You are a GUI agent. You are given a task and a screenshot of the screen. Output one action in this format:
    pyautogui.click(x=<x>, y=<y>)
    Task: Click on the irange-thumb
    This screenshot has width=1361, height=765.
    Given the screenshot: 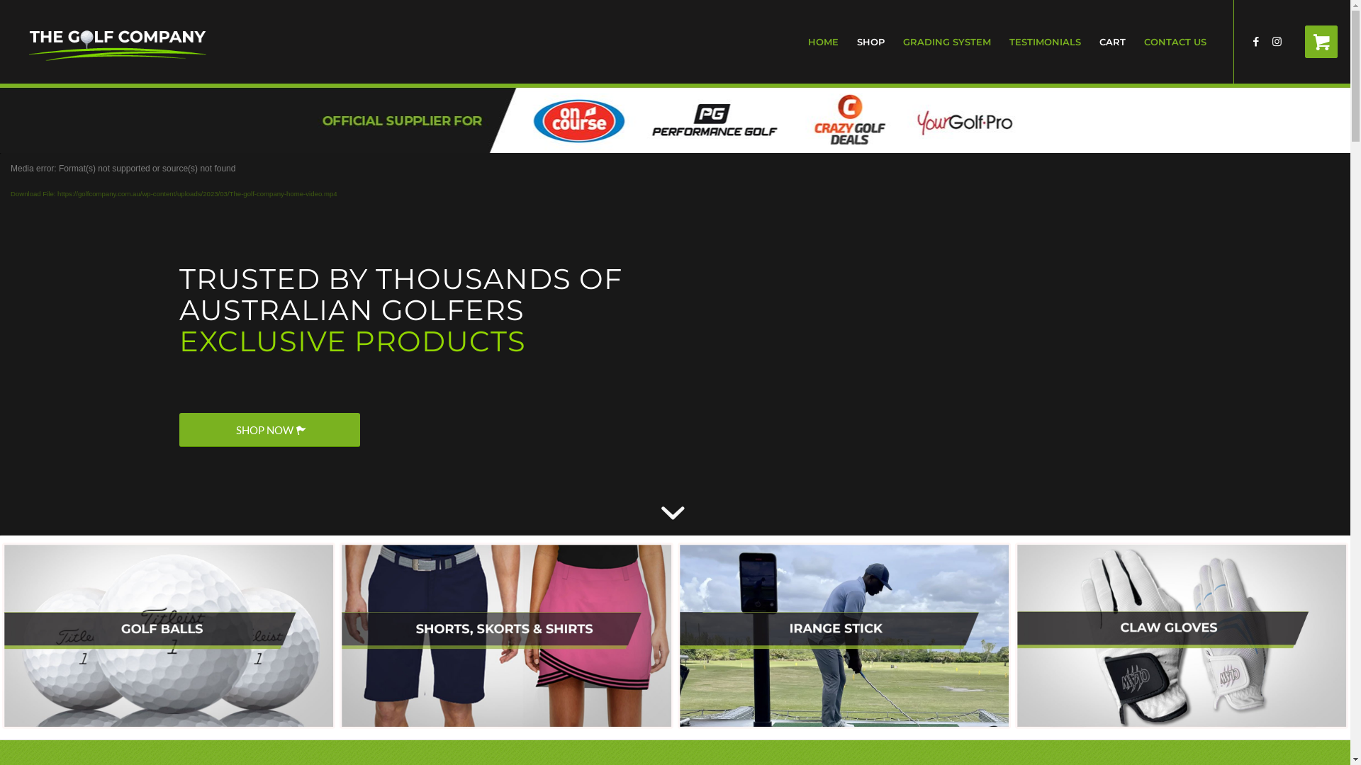 What is the action you would take?
    pyautogui.click(x=844, y=636)
    